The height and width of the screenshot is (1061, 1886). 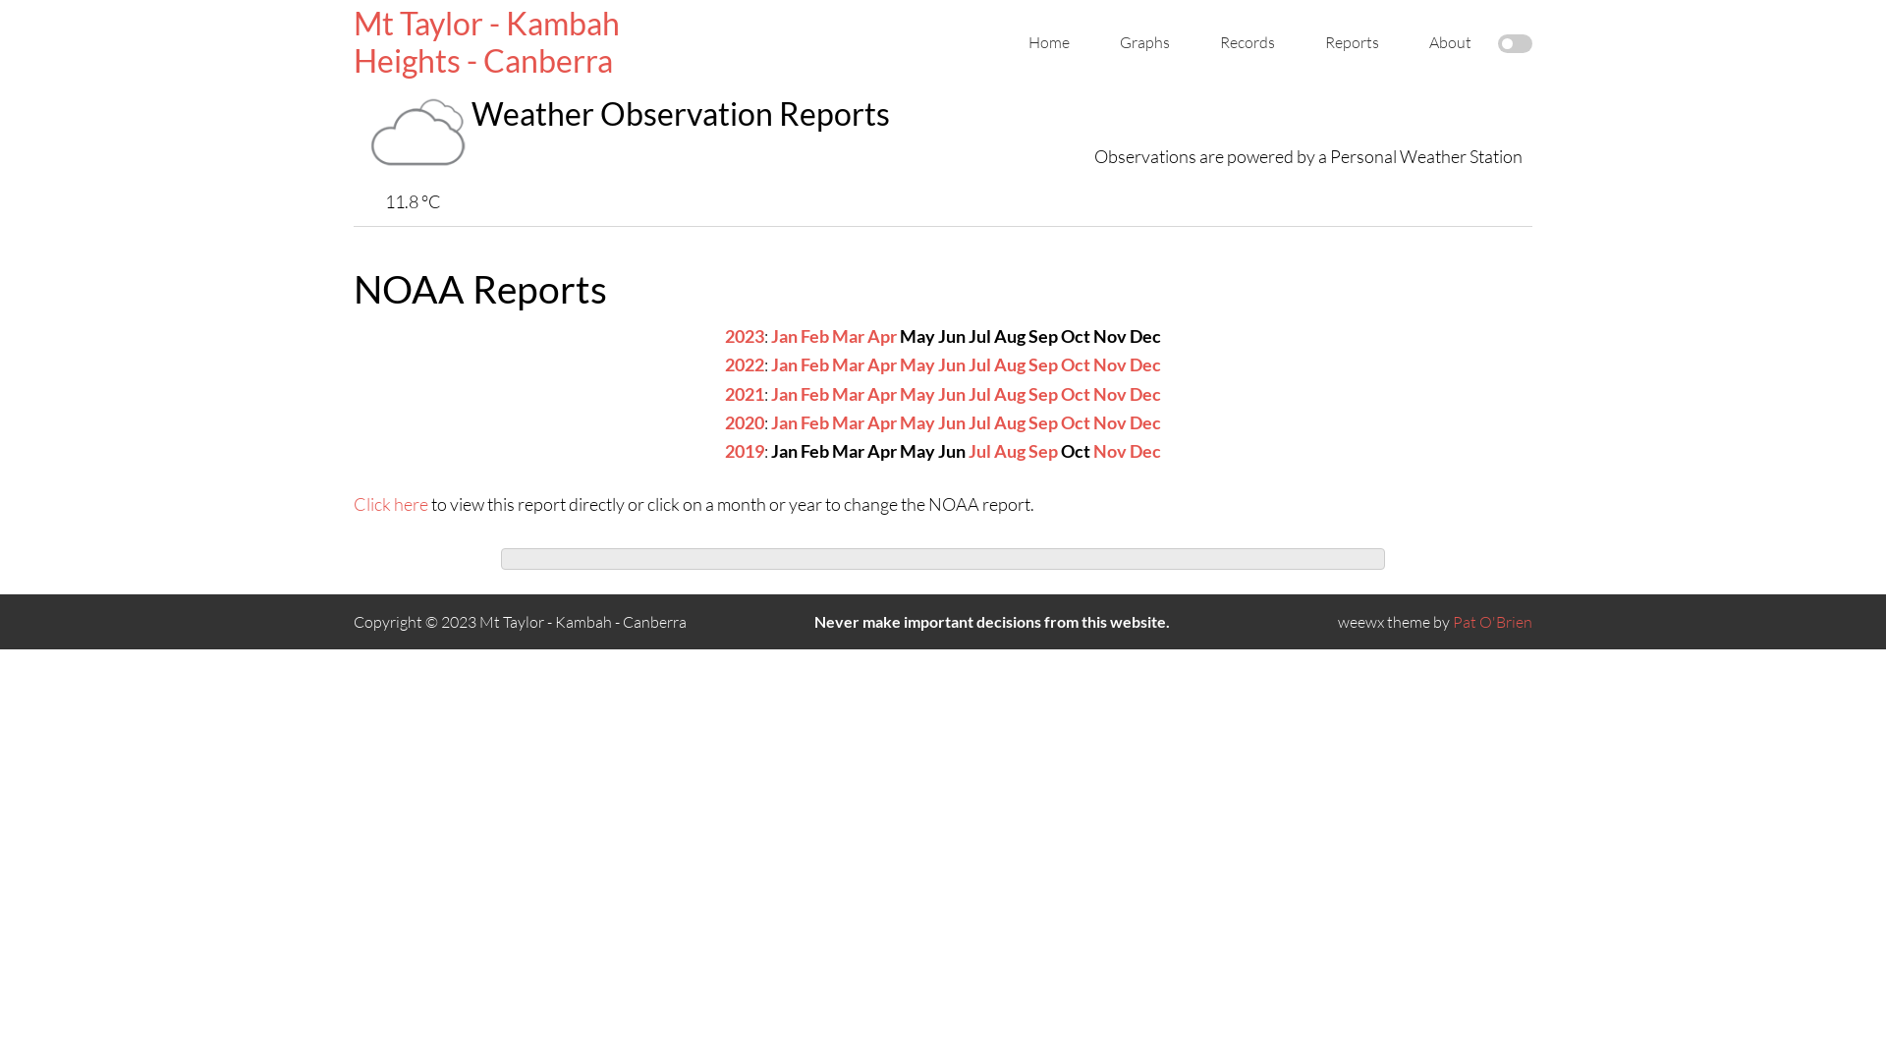 I want to click on Nov, so click(x=1110, y=451).